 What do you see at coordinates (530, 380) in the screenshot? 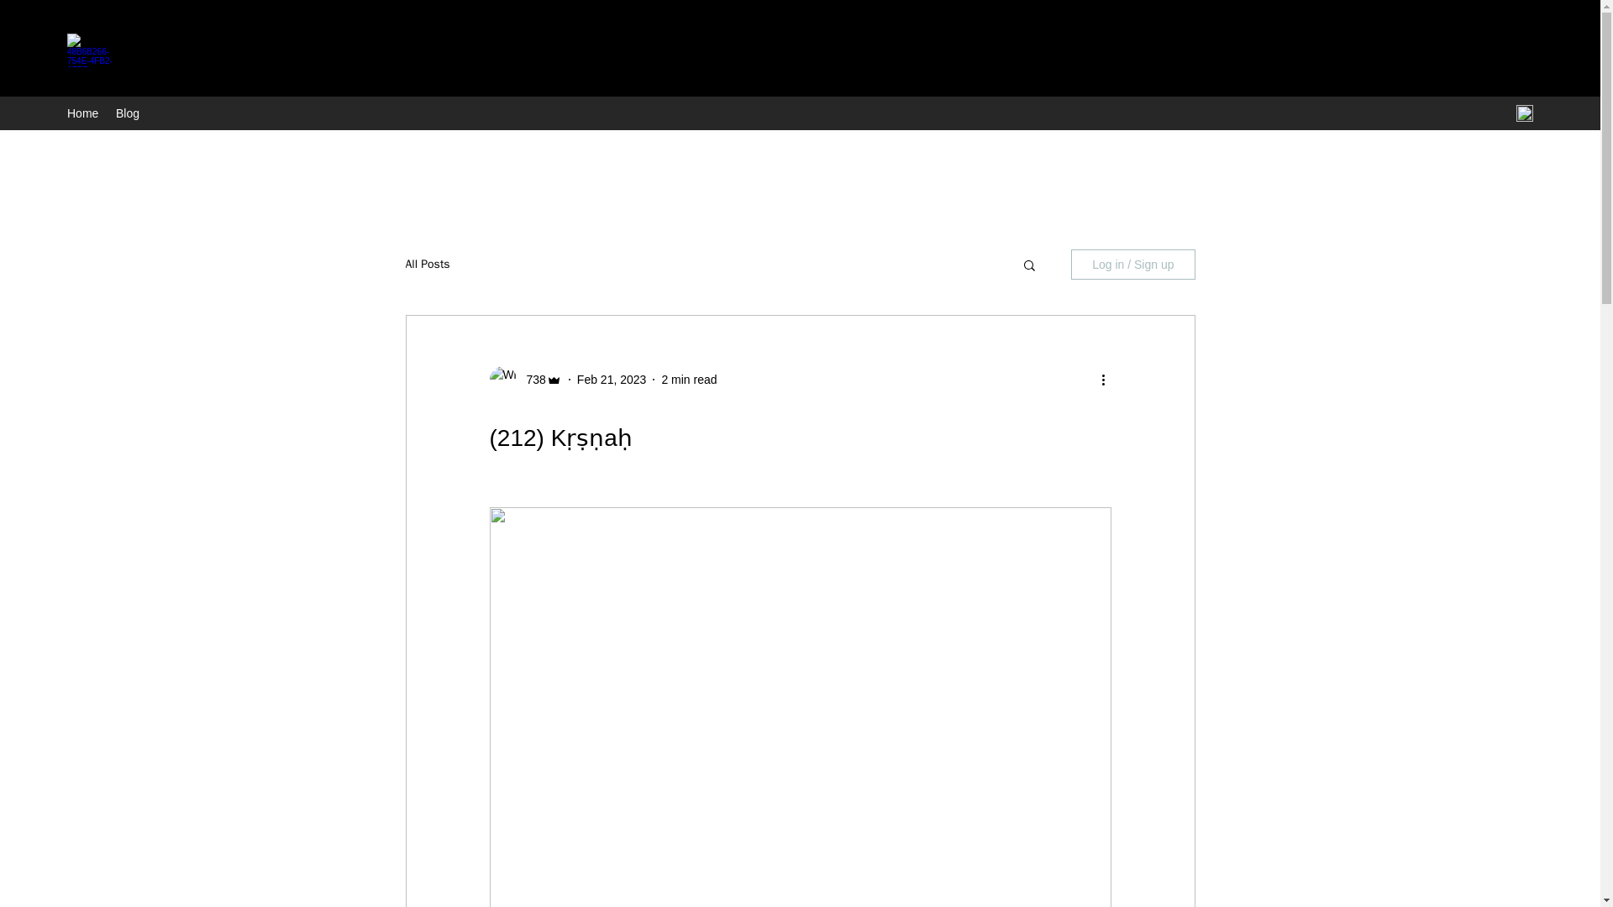
I see `738` at bounding box center [530, 380].